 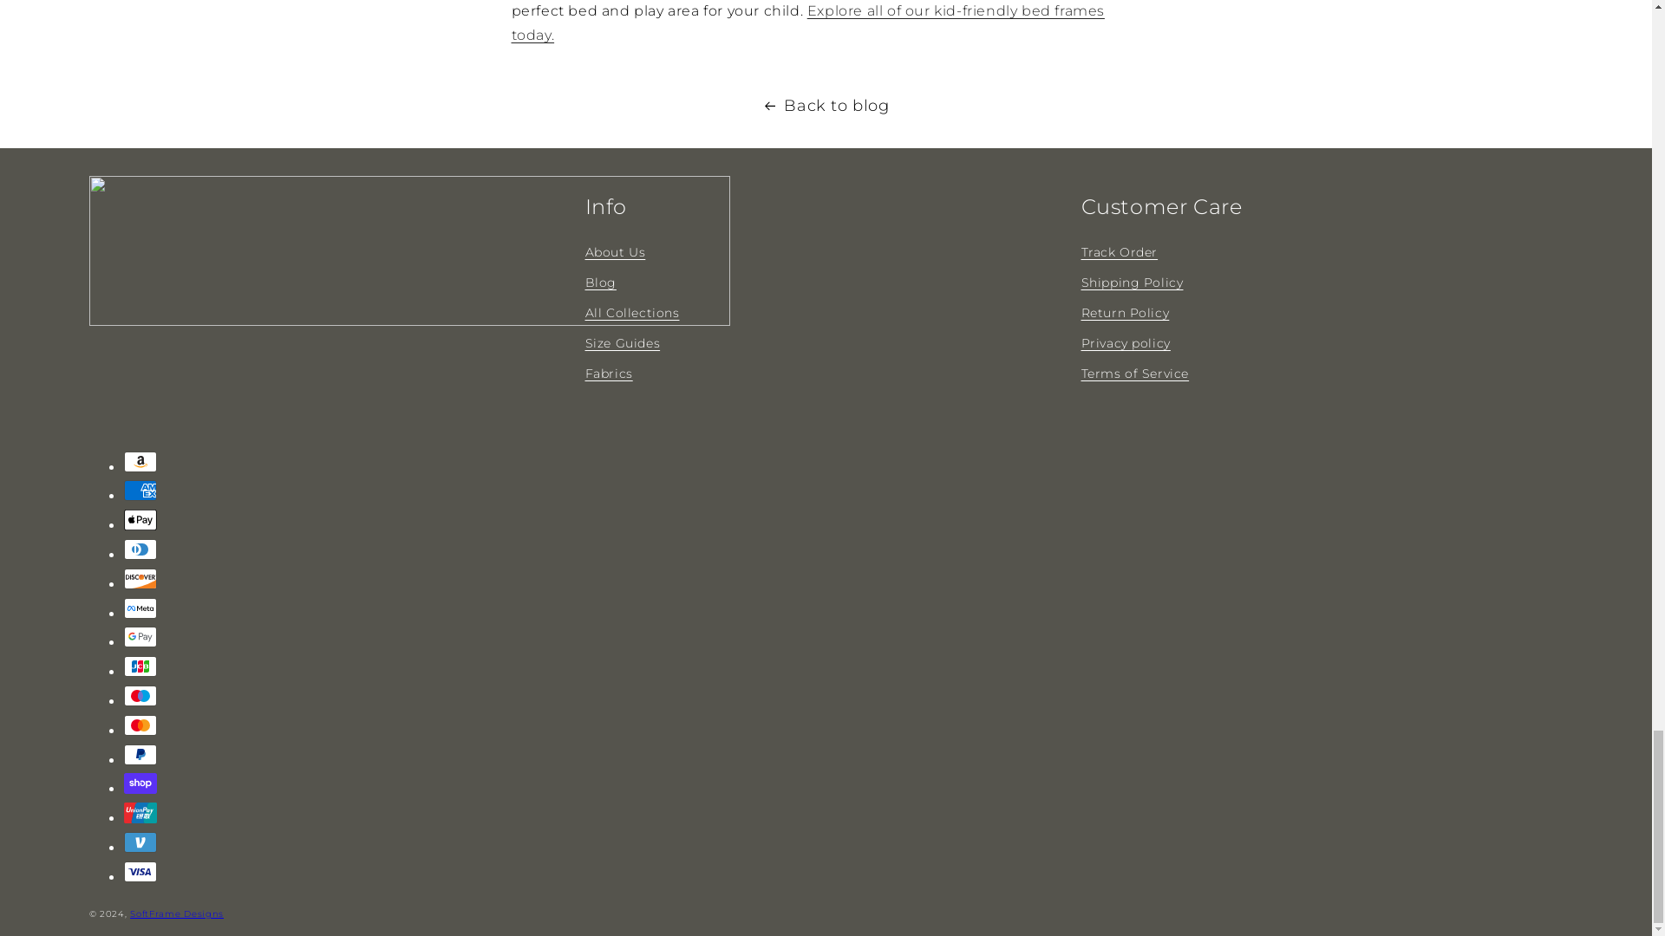 What do you see at coordinates (140, 725) in the screenshot?
I see `Mastercard` at bounding box center [140, 725].